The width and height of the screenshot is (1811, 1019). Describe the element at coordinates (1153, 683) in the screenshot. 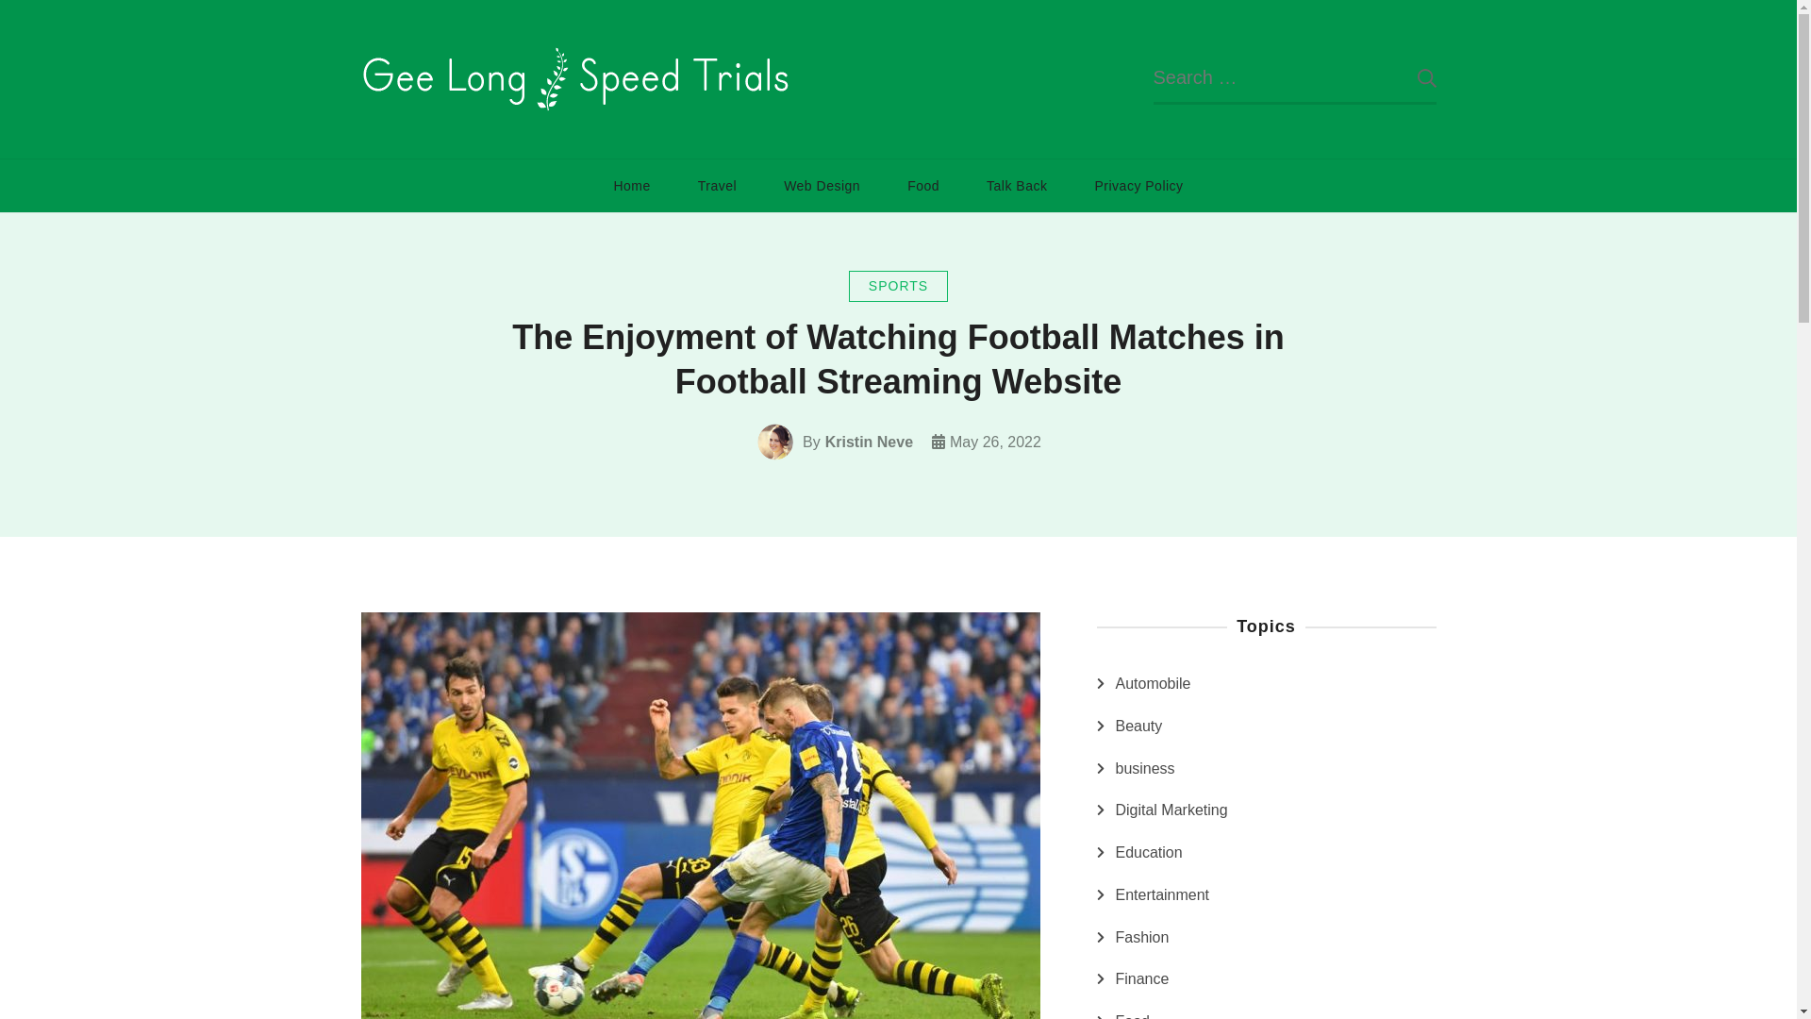

I see `Automobile` at that location.